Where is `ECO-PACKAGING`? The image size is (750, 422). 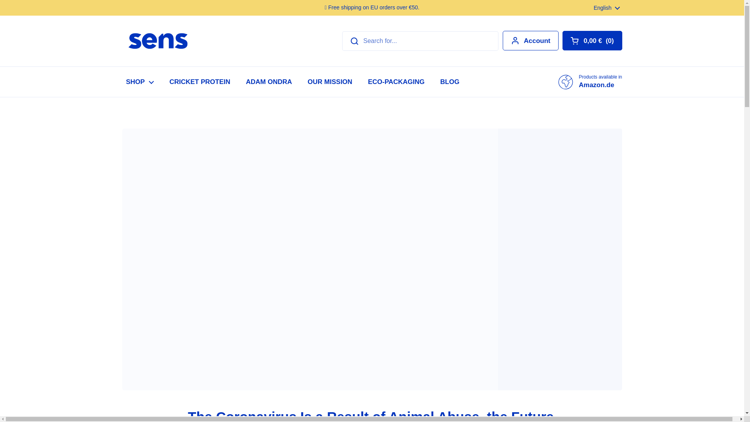 ECO-PACKAGING is located at coordinates (269, 82).